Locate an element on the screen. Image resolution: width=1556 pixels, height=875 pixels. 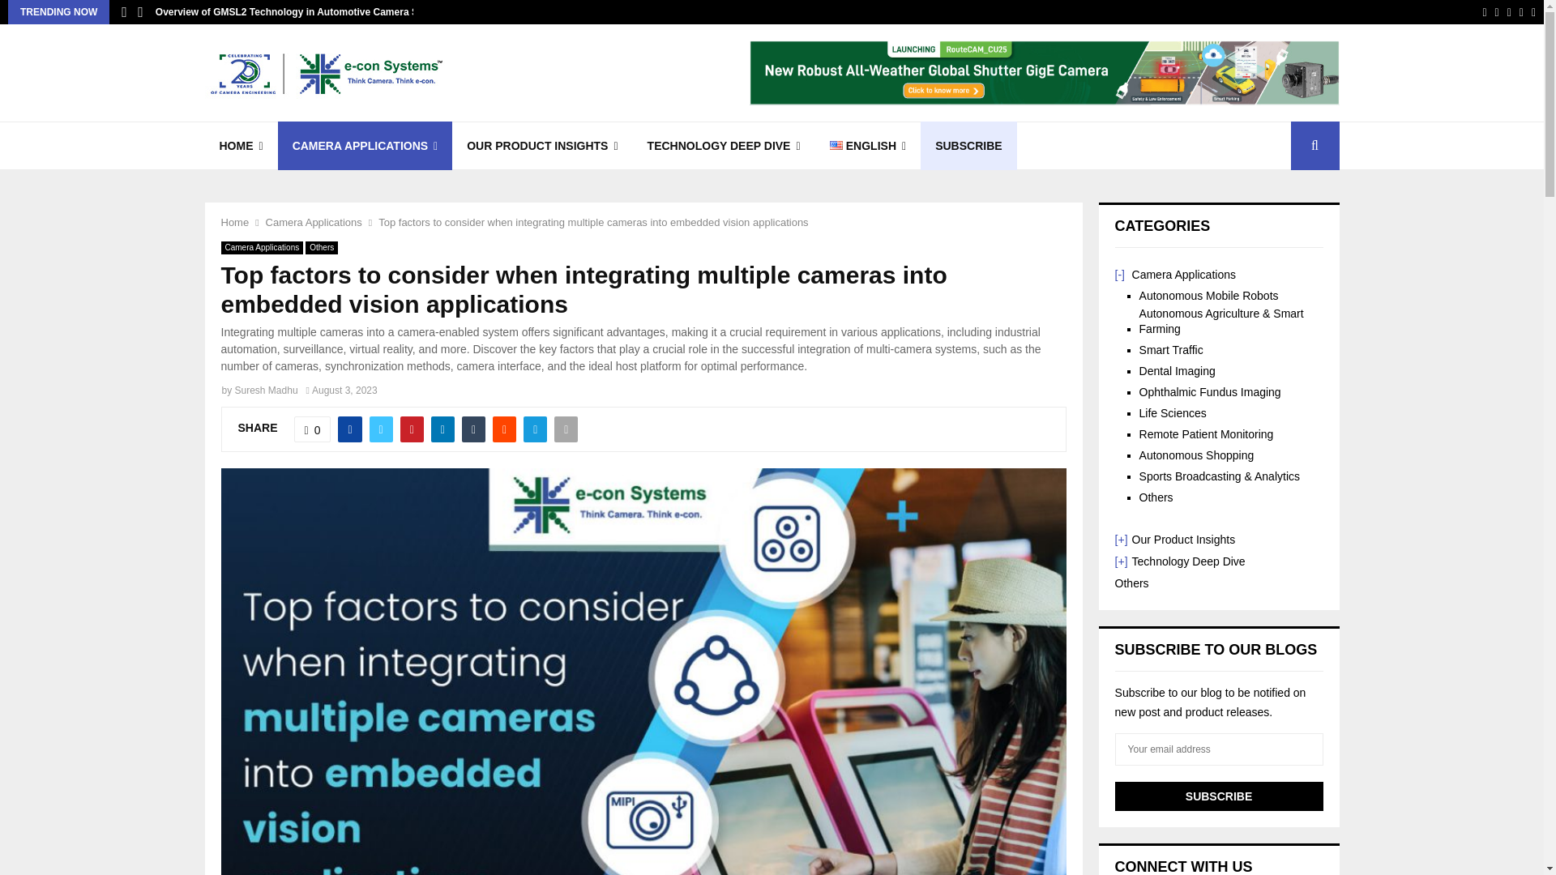
Like is located at coordinates (312, 429).